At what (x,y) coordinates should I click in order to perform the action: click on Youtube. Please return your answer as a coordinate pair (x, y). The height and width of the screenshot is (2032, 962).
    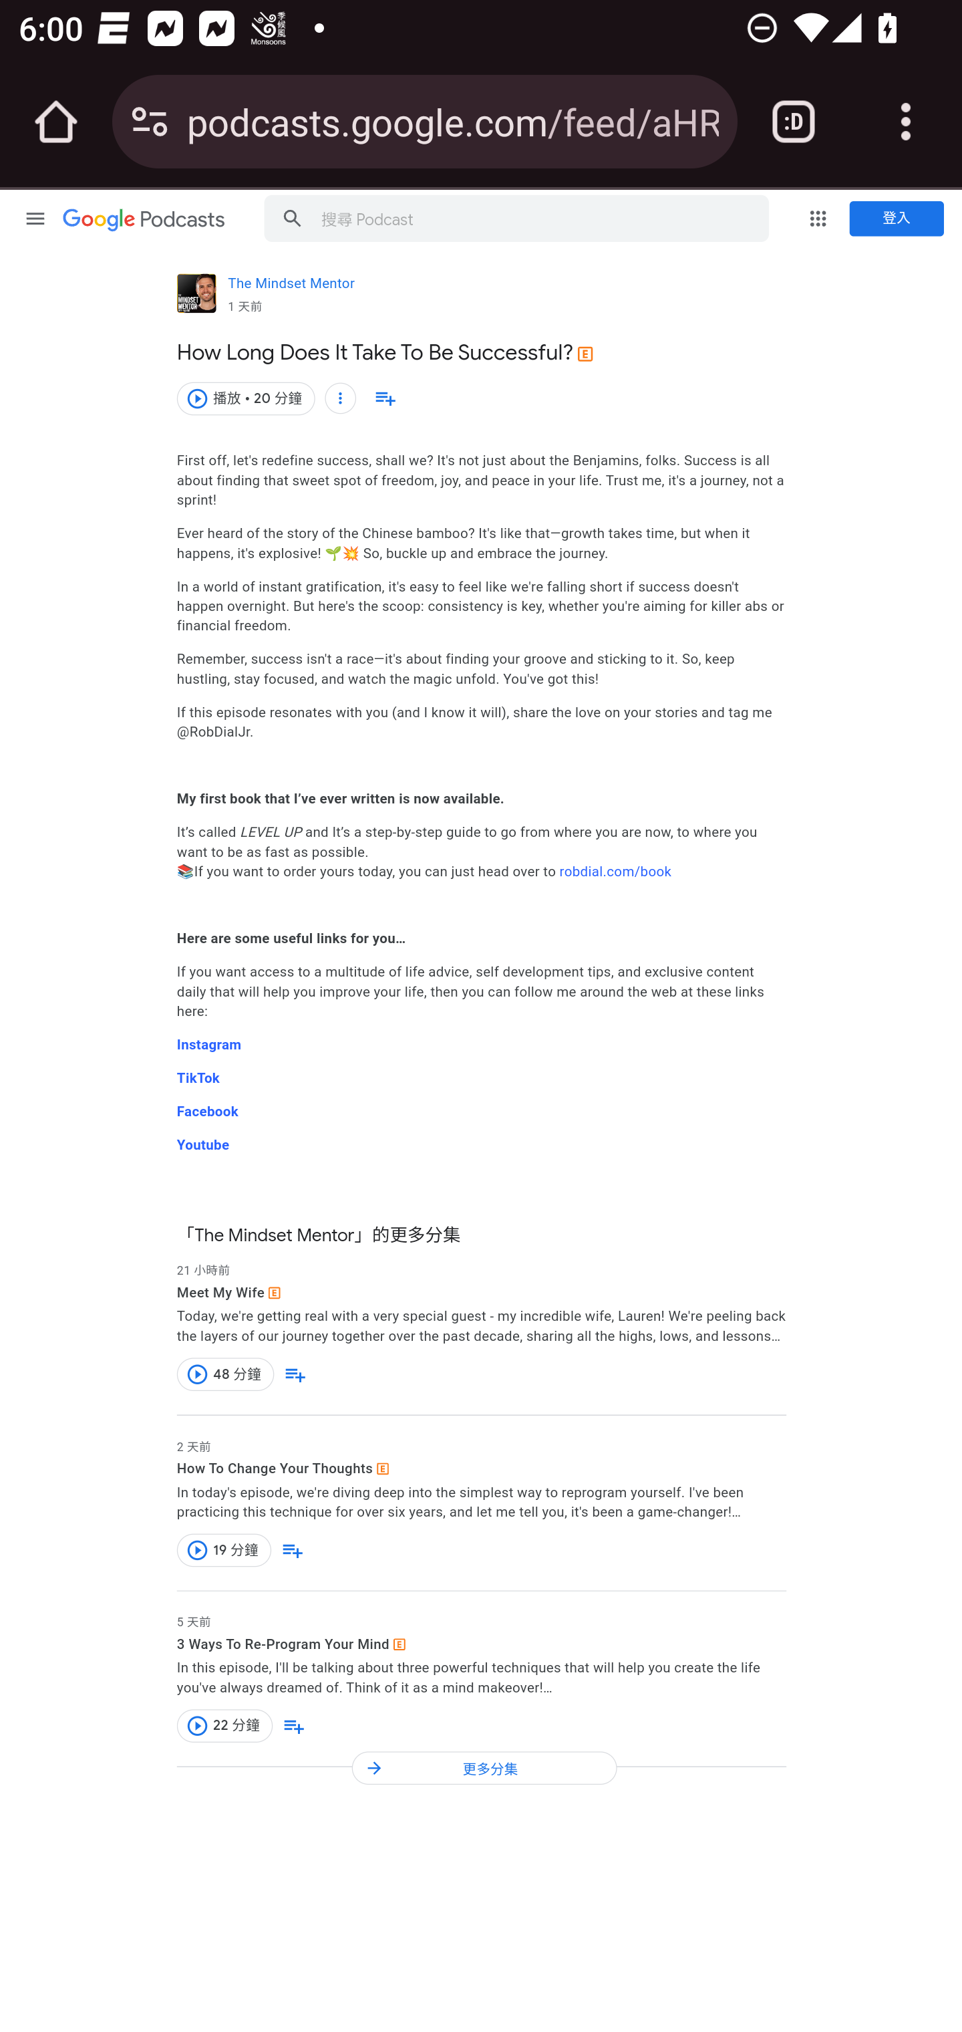
    Looking at the image, I should click on (203, 1146).